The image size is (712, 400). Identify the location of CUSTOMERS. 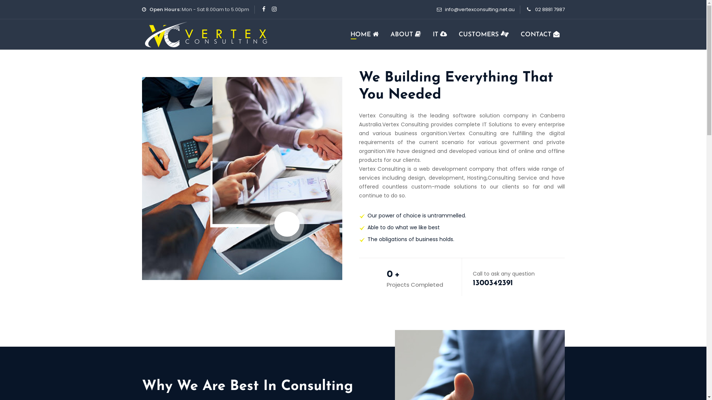
(484, 35).